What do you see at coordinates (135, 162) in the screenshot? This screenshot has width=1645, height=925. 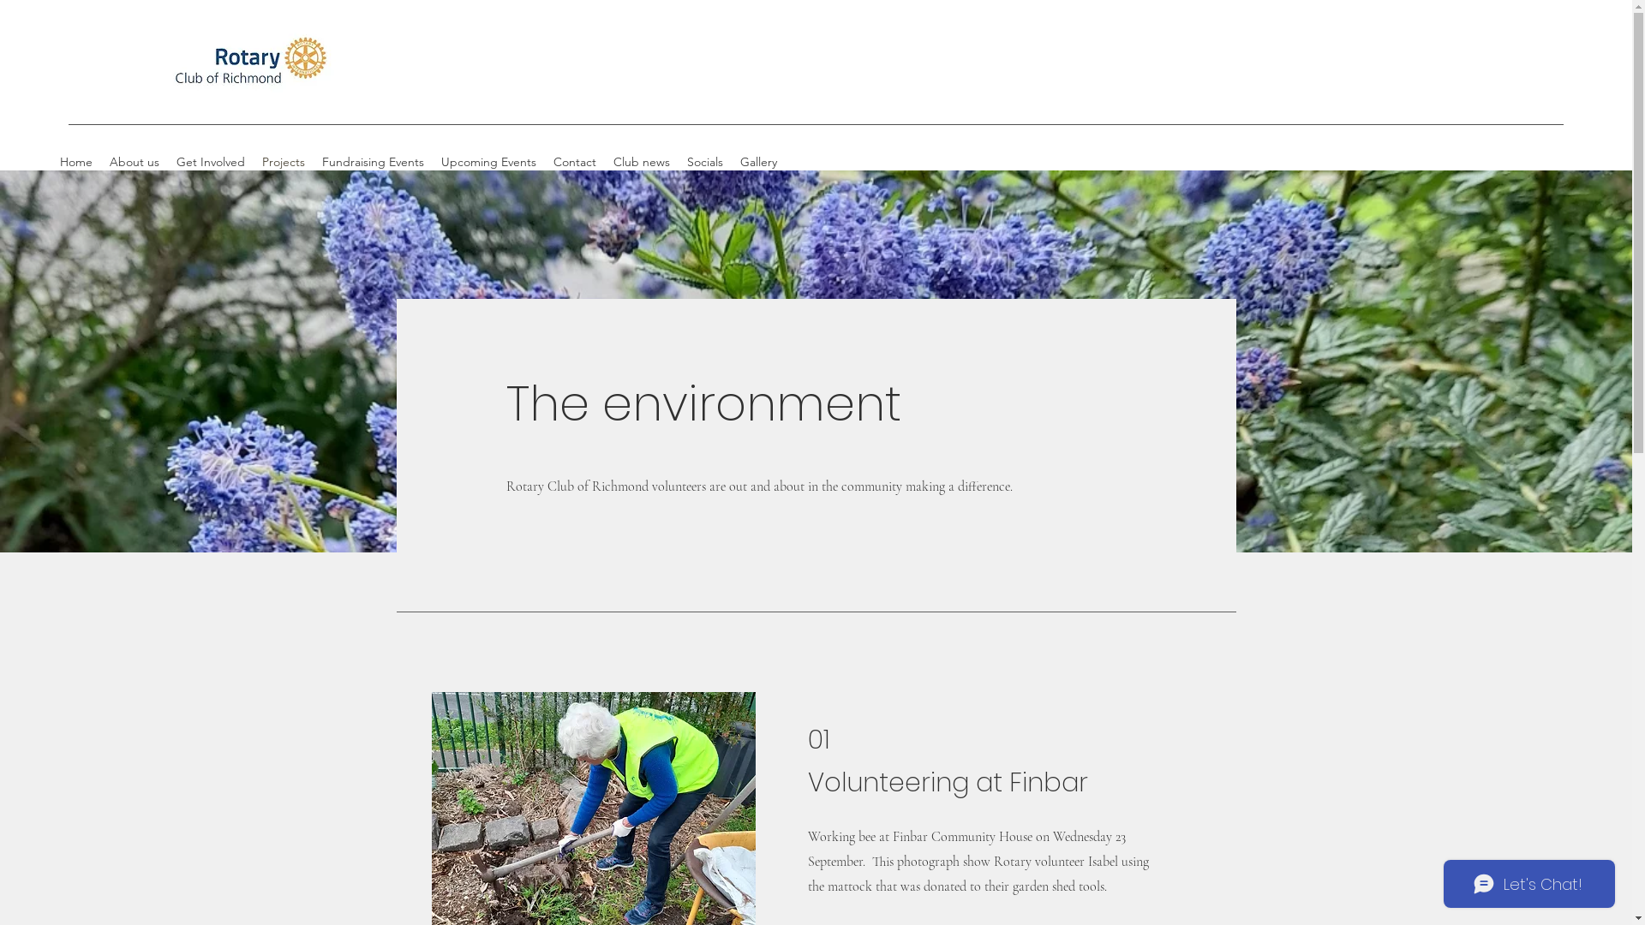 I see `About us` at bounding box center [135, 162].